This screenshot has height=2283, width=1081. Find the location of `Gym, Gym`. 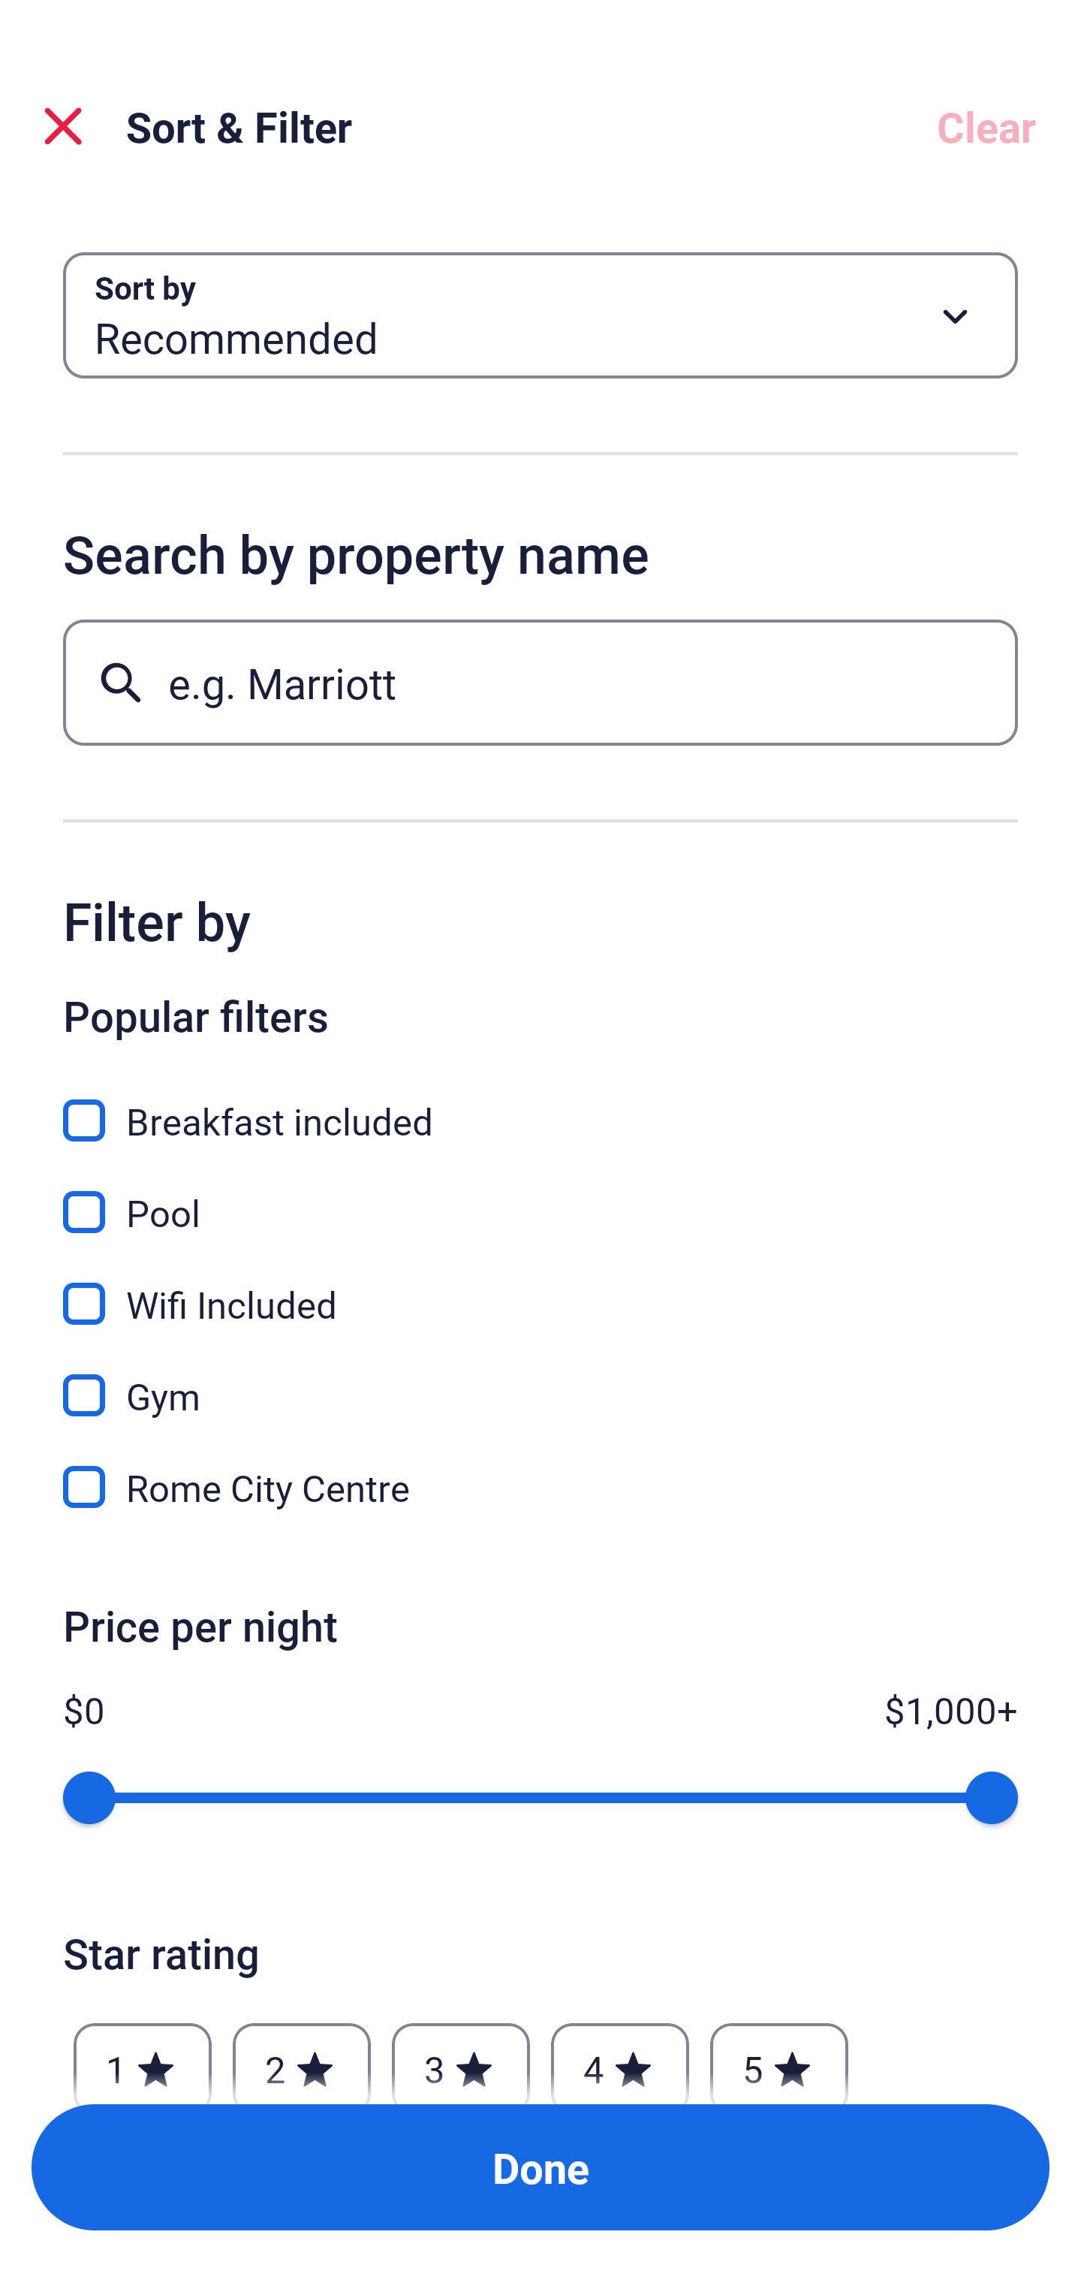

Gym, Gym is located at coordinates (540, 1379).